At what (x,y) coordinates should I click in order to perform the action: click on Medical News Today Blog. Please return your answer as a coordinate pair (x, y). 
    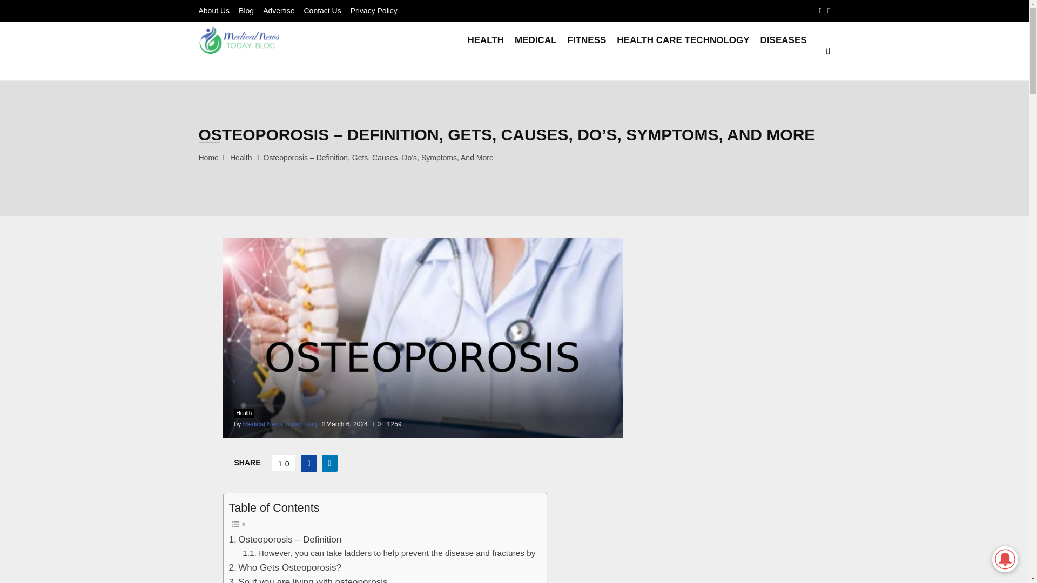
    Looking at the image, I should click on (280, 424).